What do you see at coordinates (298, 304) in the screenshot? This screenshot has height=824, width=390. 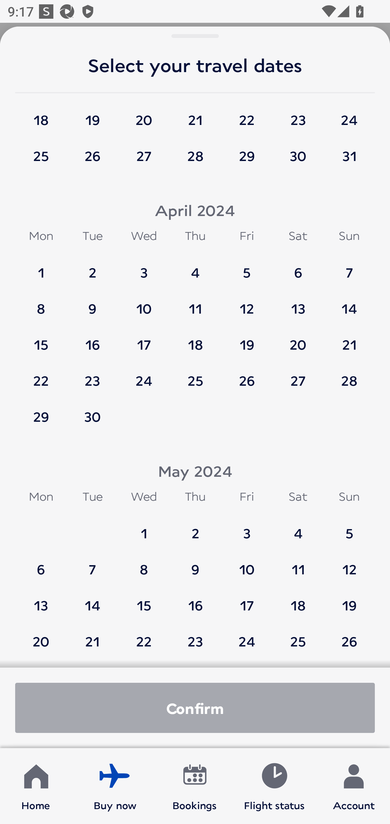 I see `13` at bounding box center [298, 304].